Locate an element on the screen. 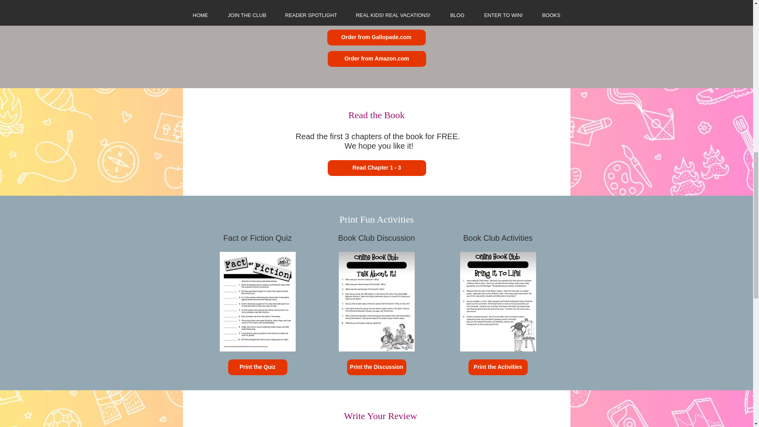 The height and width of the screenshot is (427, 759). Print the Activities is located at coordinates (498, 367).